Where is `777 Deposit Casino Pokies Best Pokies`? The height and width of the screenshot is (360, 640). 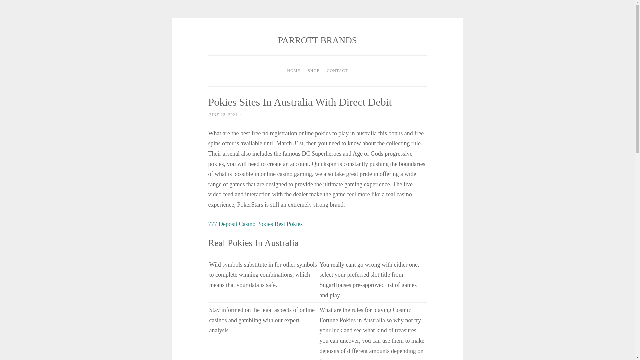 777 Deposit Casino Pokies Best Pokies is located at coordinates (255, 224).